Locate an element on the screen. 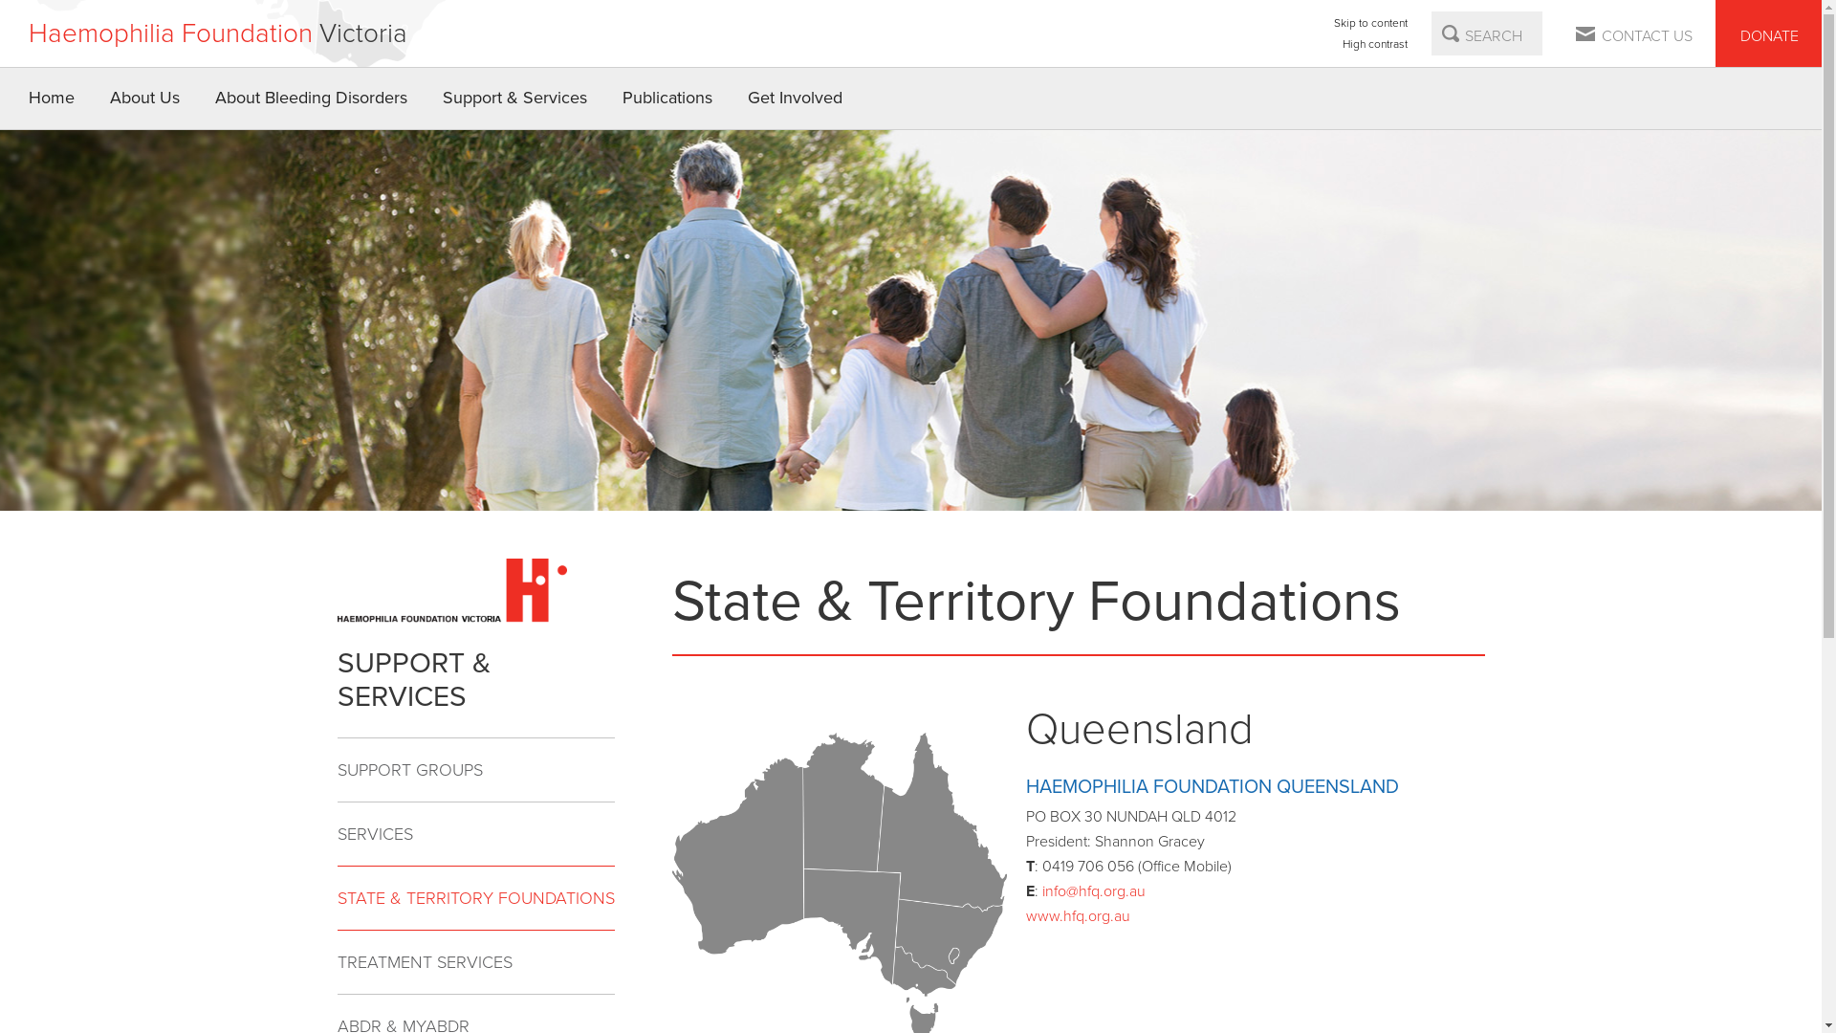  SERVICES is located at coordinates (475, 834).